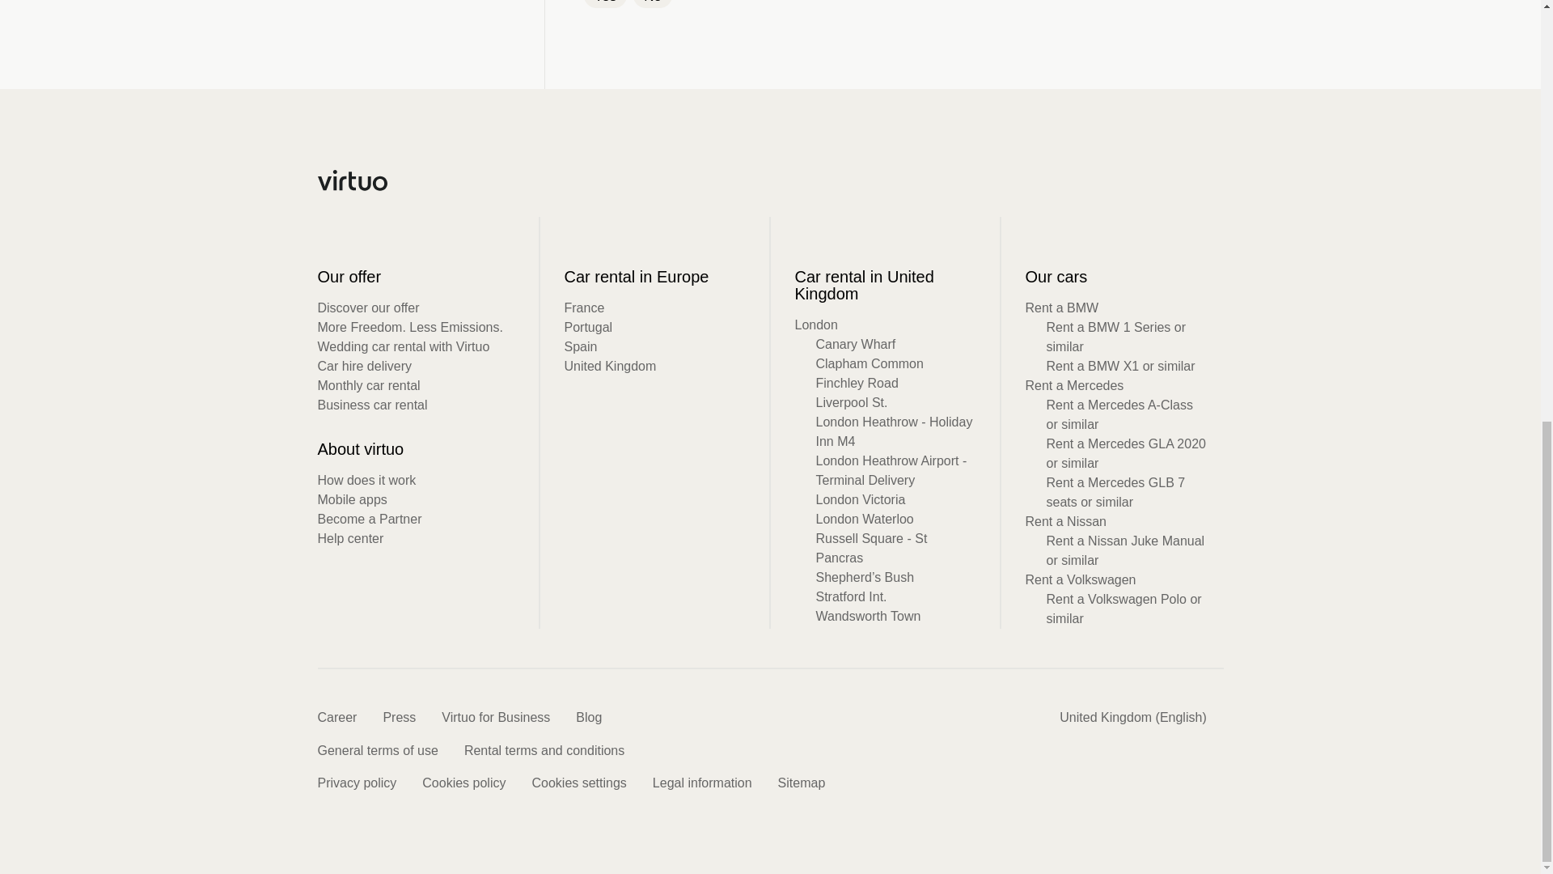 The image size is (1553, 874). I want to click on Help center, so click(349, 537).